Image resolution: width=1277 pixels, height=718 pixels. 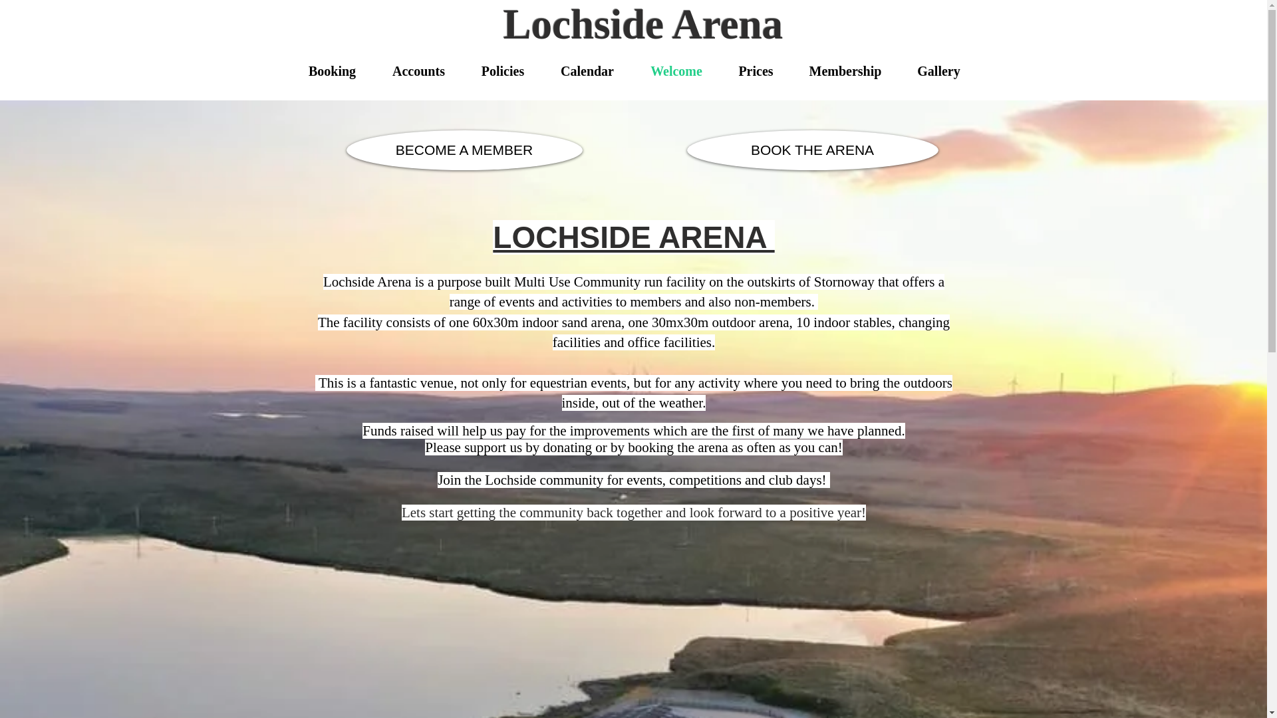 What do you see at coordinates (676, 70) in the screenshot?
I see `Welcome` at bounding box center [676, 70].